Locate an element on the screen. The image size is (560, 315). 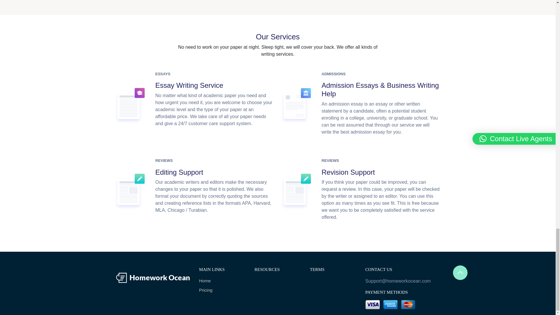
Pricing is located at coordinates (222, 290).